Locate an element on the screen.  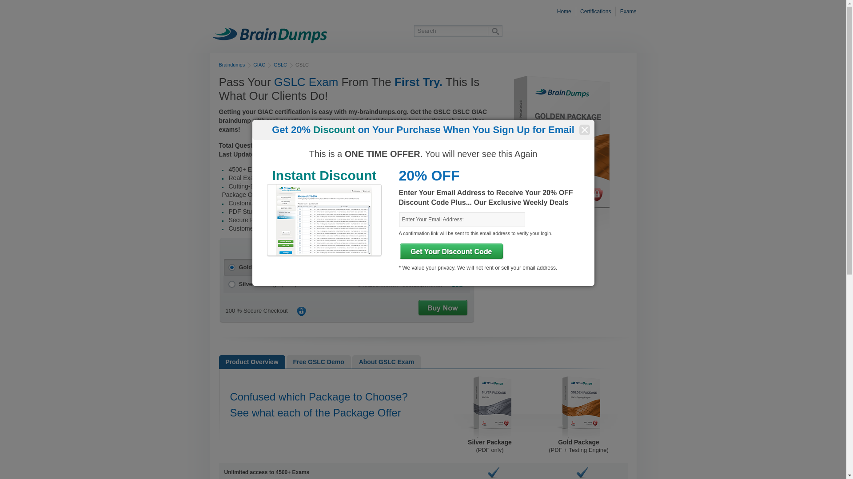
Home is located at coordinates (565, 12).